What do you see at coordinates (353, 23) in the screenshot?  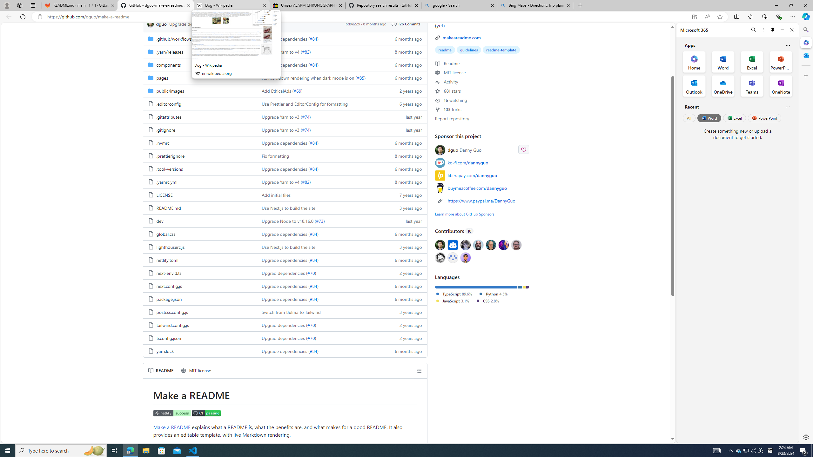 I see `Commit 6d9e229` at bounding box center [353, 23].